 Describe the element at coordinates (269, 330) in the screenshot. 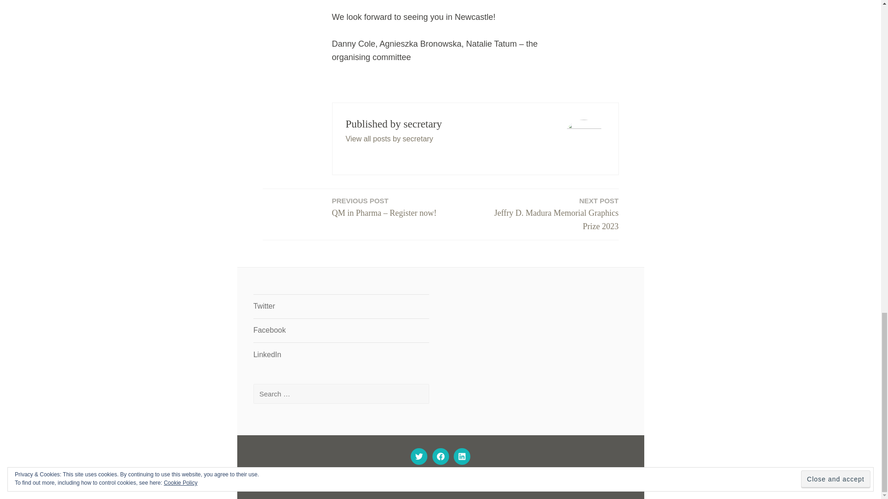

I see `Molecular Graphics and Modelling Society Facebook Group` at that location.